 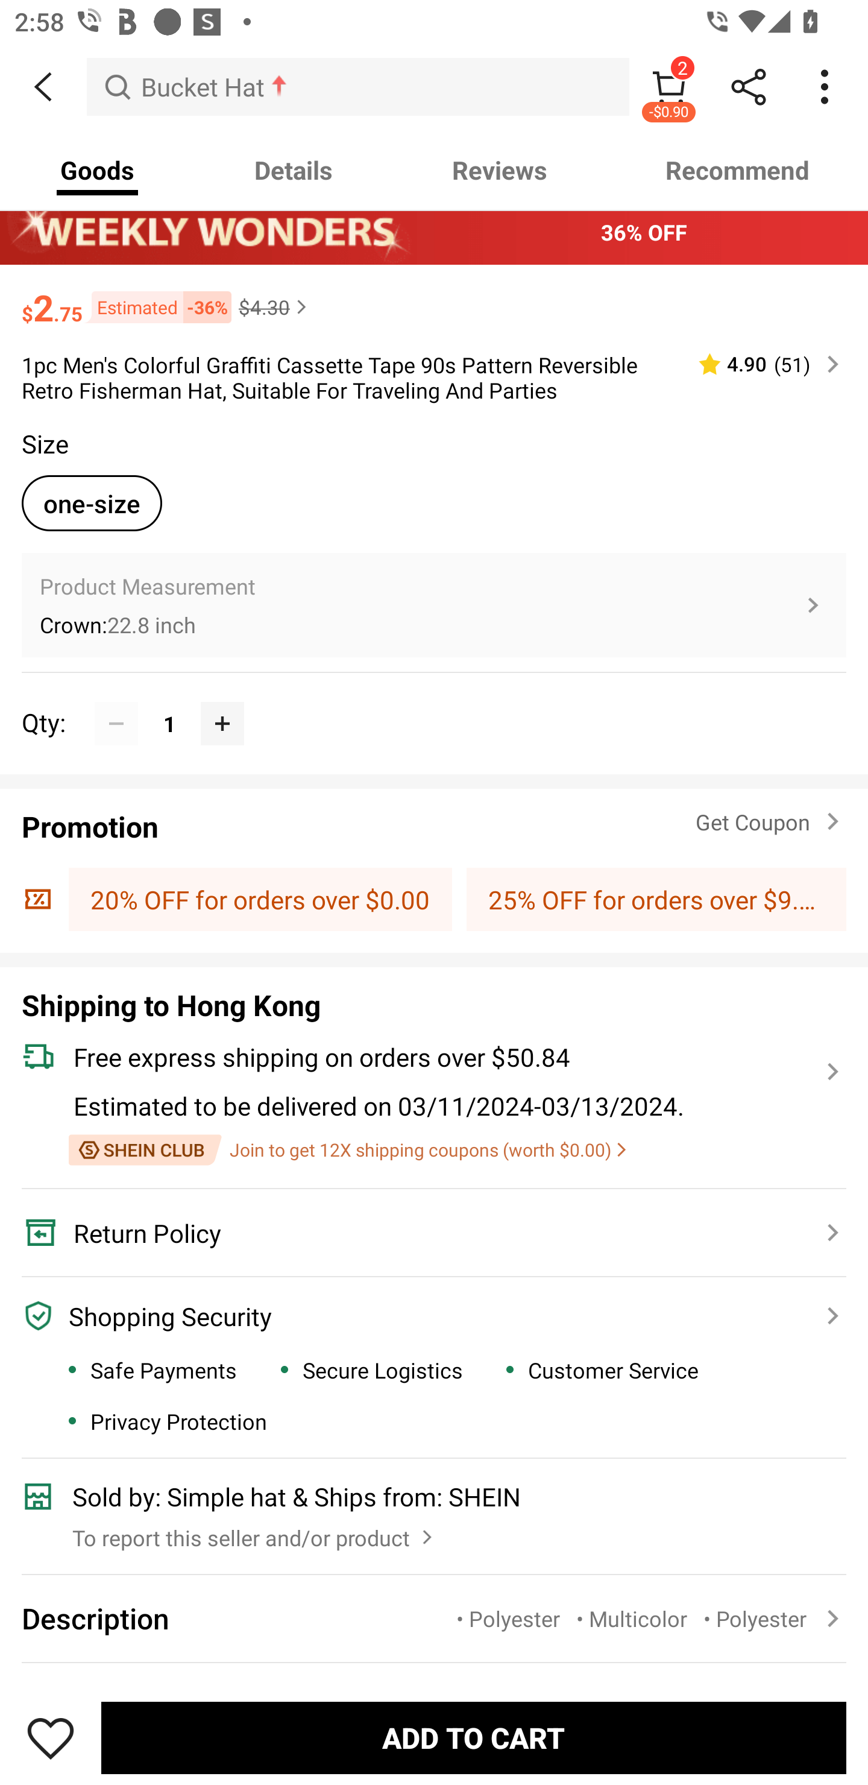 I want to click on 2 -$0.90, so click(x=669, y=86).